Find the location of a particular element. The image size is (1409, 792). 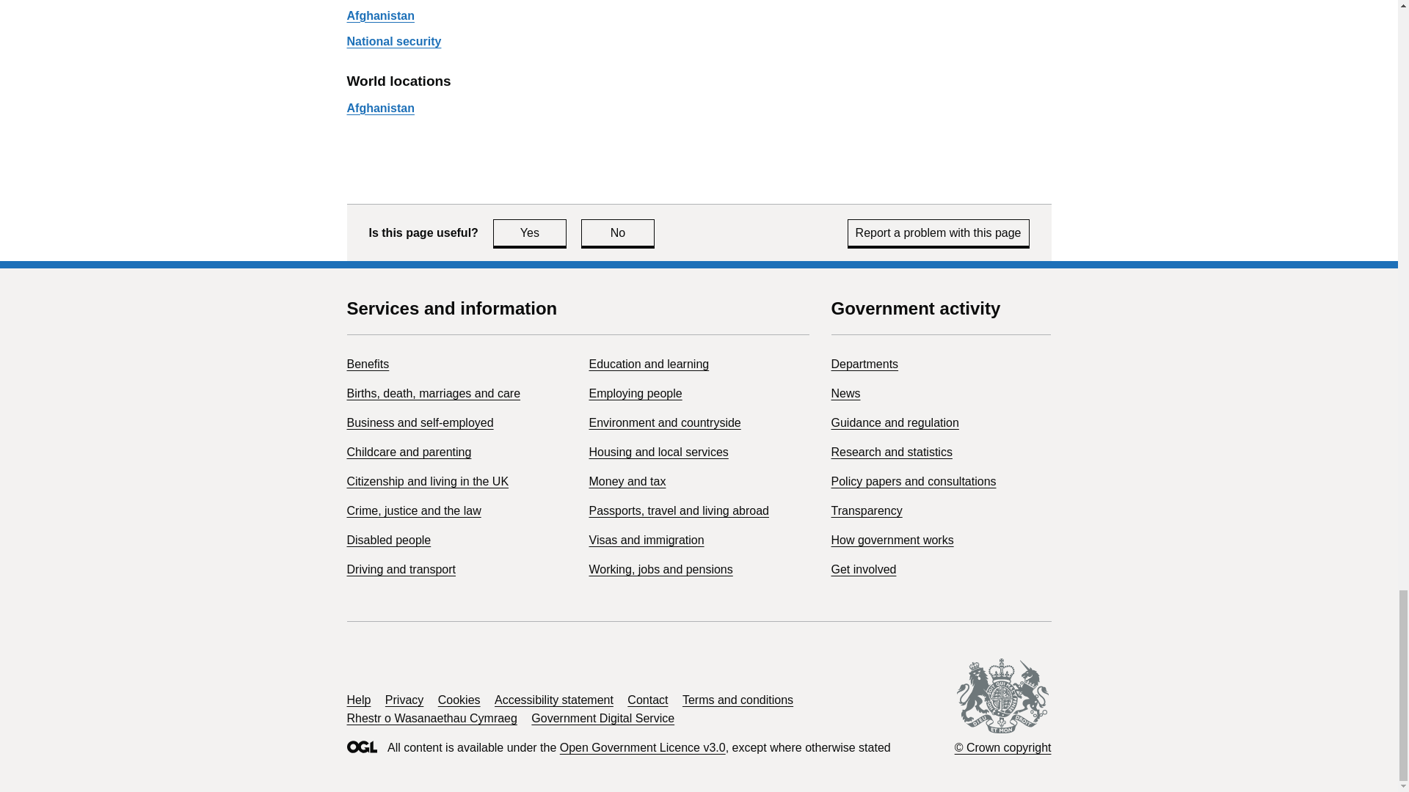

Visas and immigration is located at coordinates (678, 510).